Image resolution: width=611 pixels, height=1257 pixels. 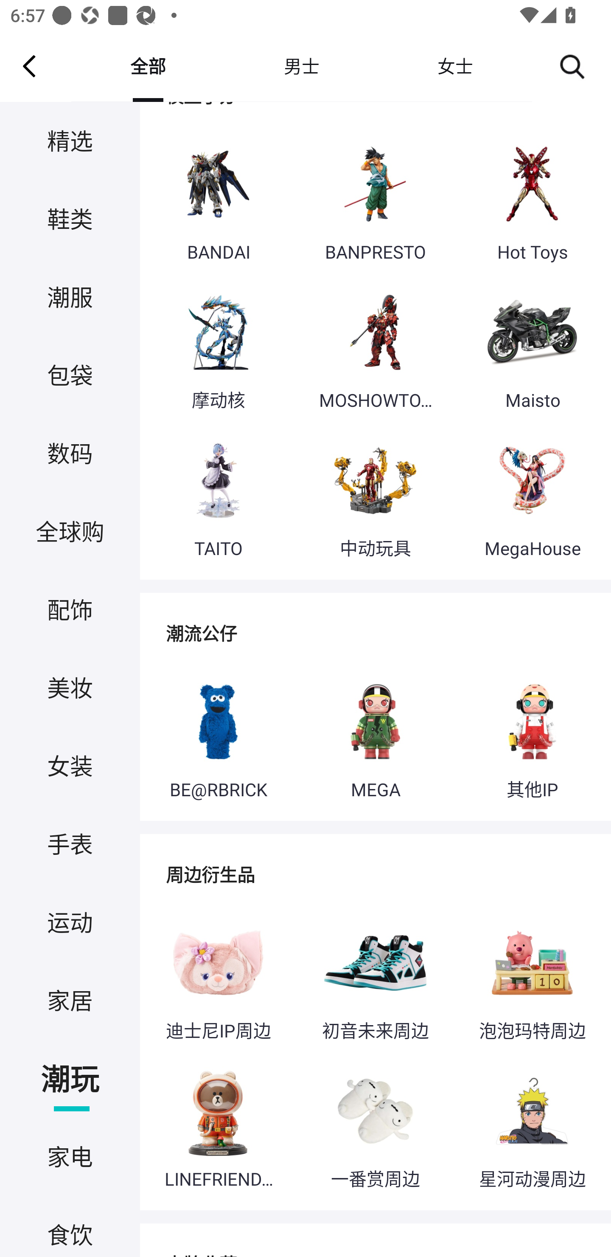 I want to click on 一番赏周边, so click(x=375, y=1128).